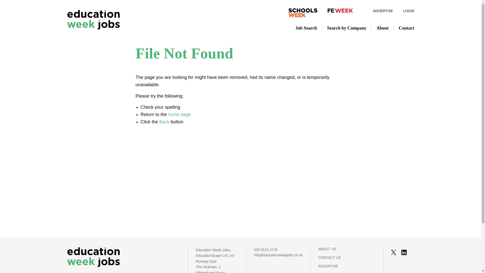 The image size is (485, 273). What do you see at coordinates (382, 28) in the screenshot?
I see `About` at bounding box center [382, 28].